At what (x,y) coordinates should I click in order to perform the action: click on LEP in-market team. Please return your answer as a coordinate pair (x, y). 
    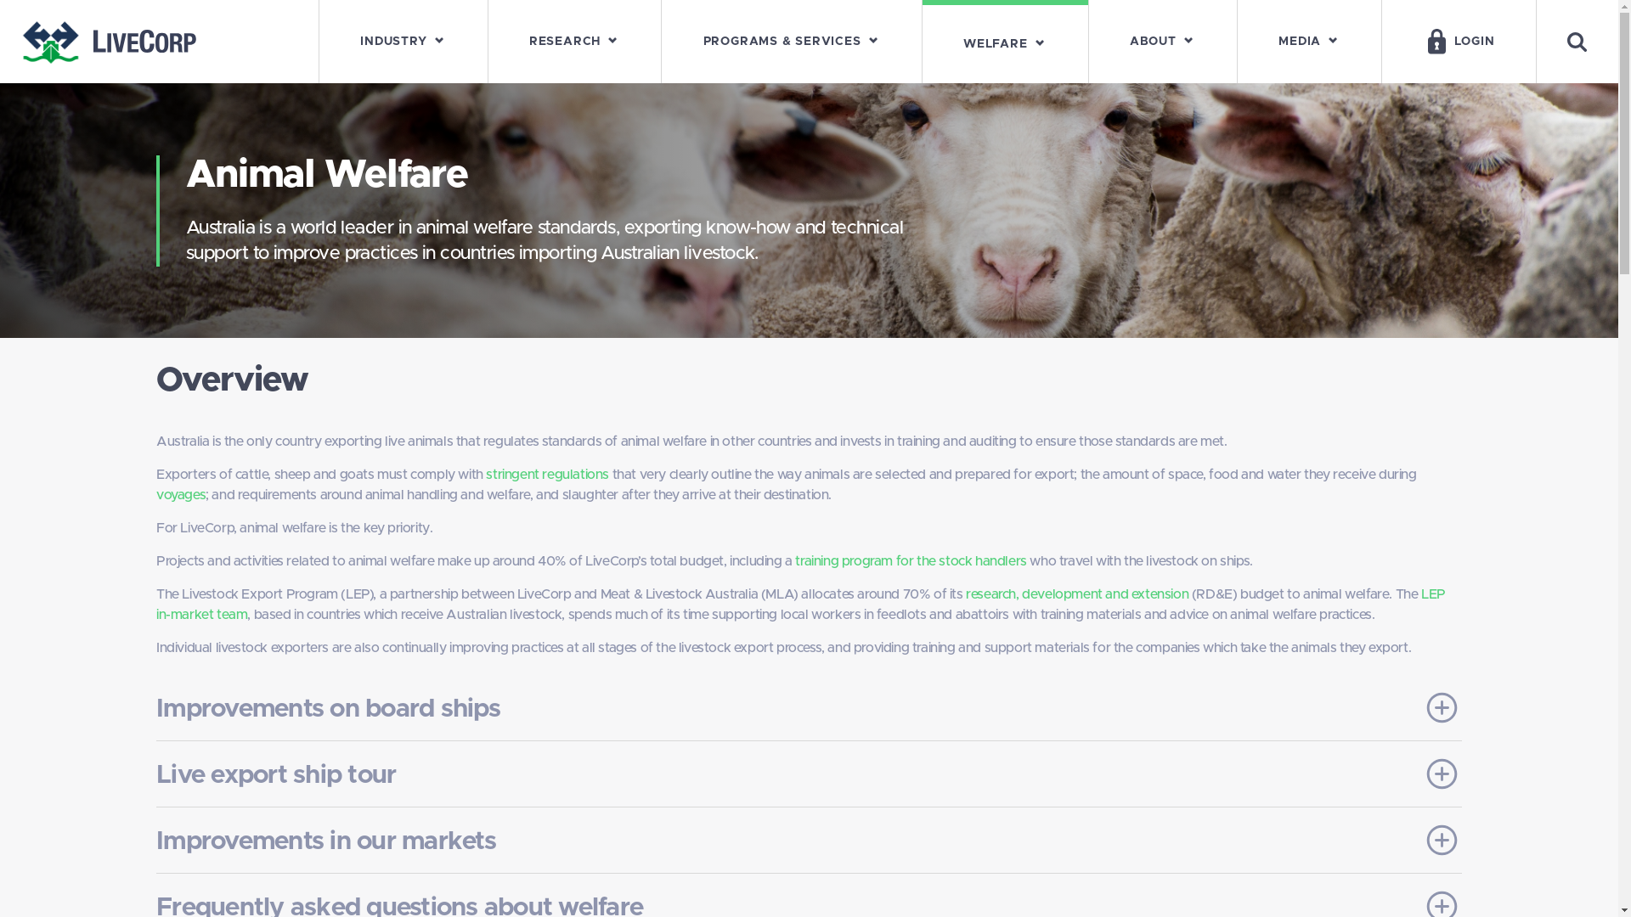
    Looking at the image, I should click on (801, 605).